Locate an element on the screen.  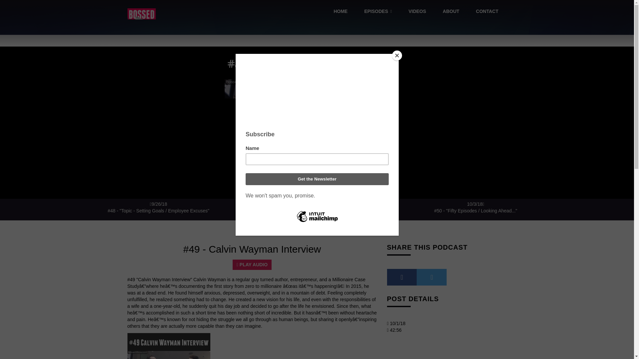
EPISODES is located at coordinates (378, 12).